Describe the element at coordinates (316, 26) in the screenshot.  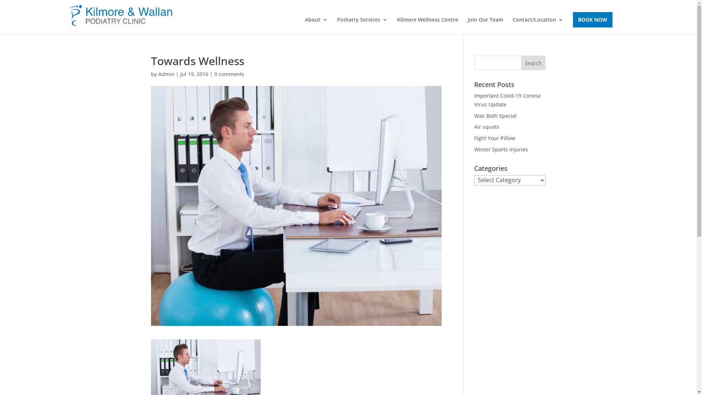
I see `About` at that location.